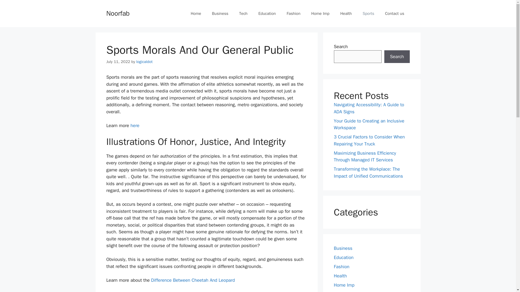  What do you see at coordinates (340, 276) in the screenshot?
I see `Health` at bounding box center [340, 276].